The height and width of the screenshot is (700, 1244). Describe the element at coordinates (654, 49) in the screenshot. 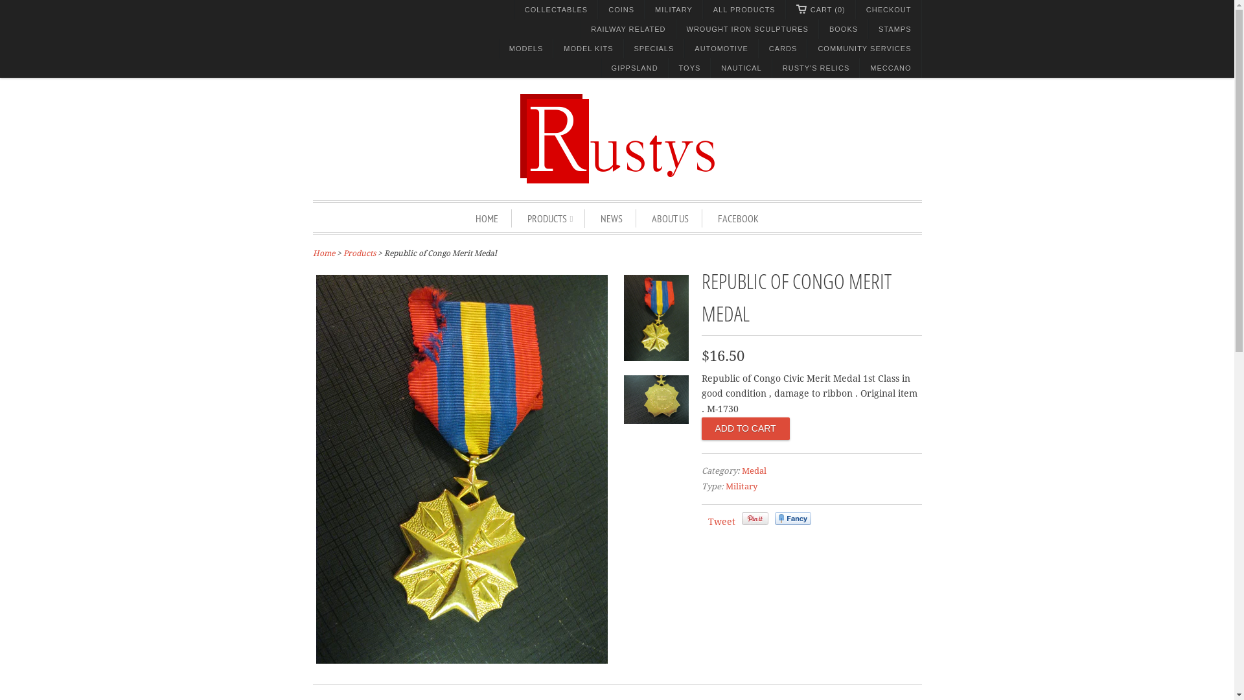

I see `SPECIALS` at that location.